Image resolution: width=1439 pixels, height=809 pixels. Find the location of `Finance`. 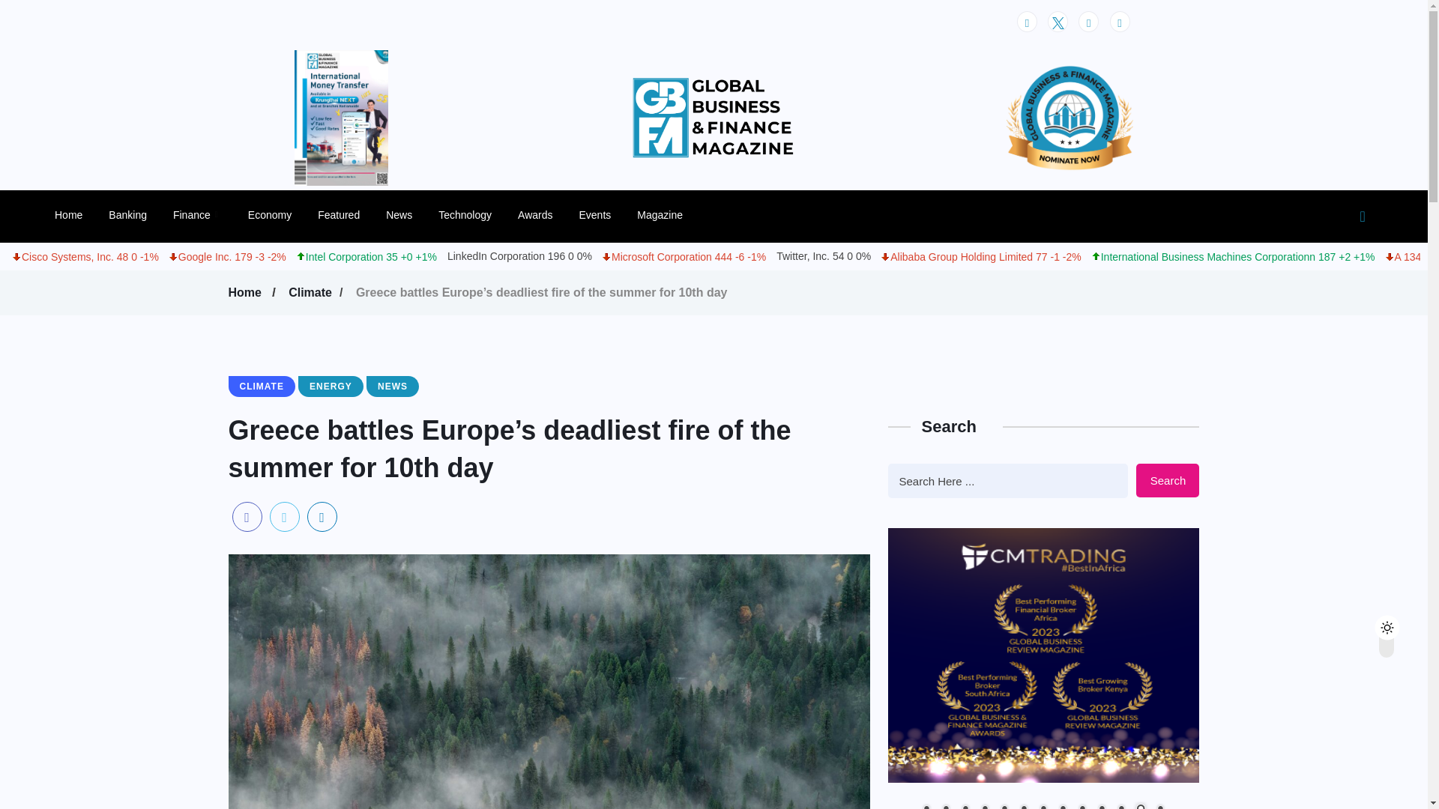

Finance is located at coordinates (197, 214).